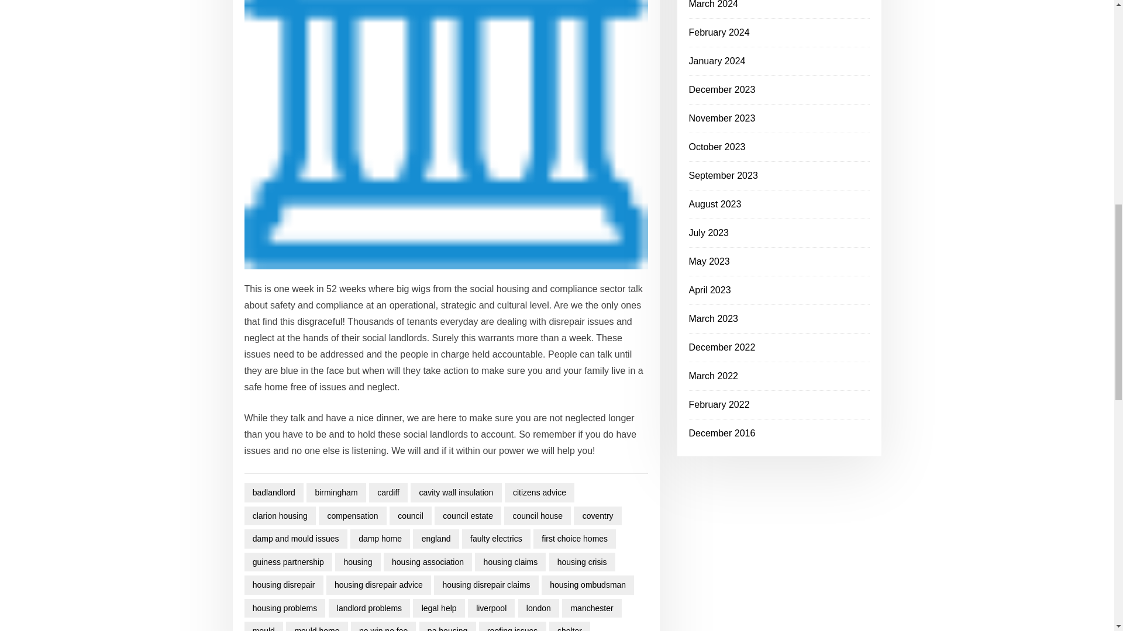 This screenshot has height=631, width=1123. I want to click on guiness partnership, so click(288, 562).